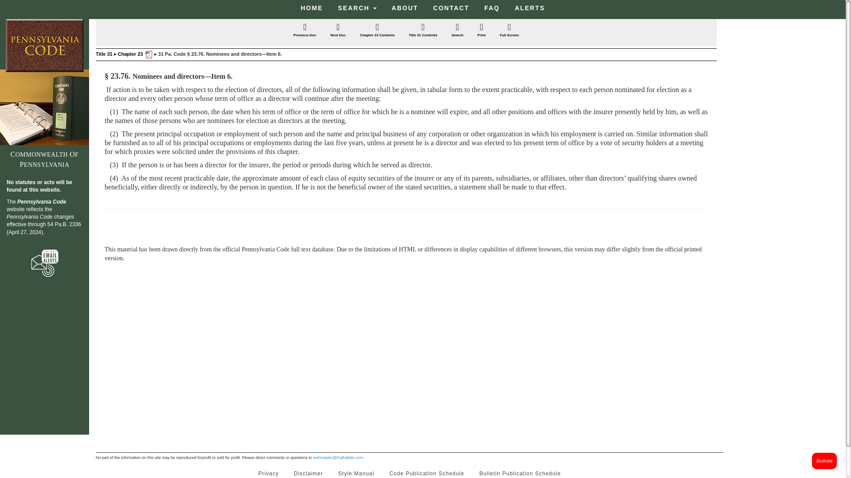 The height and width of the screenshot is (478, 851). I want to click on Search, so click(457, 31).